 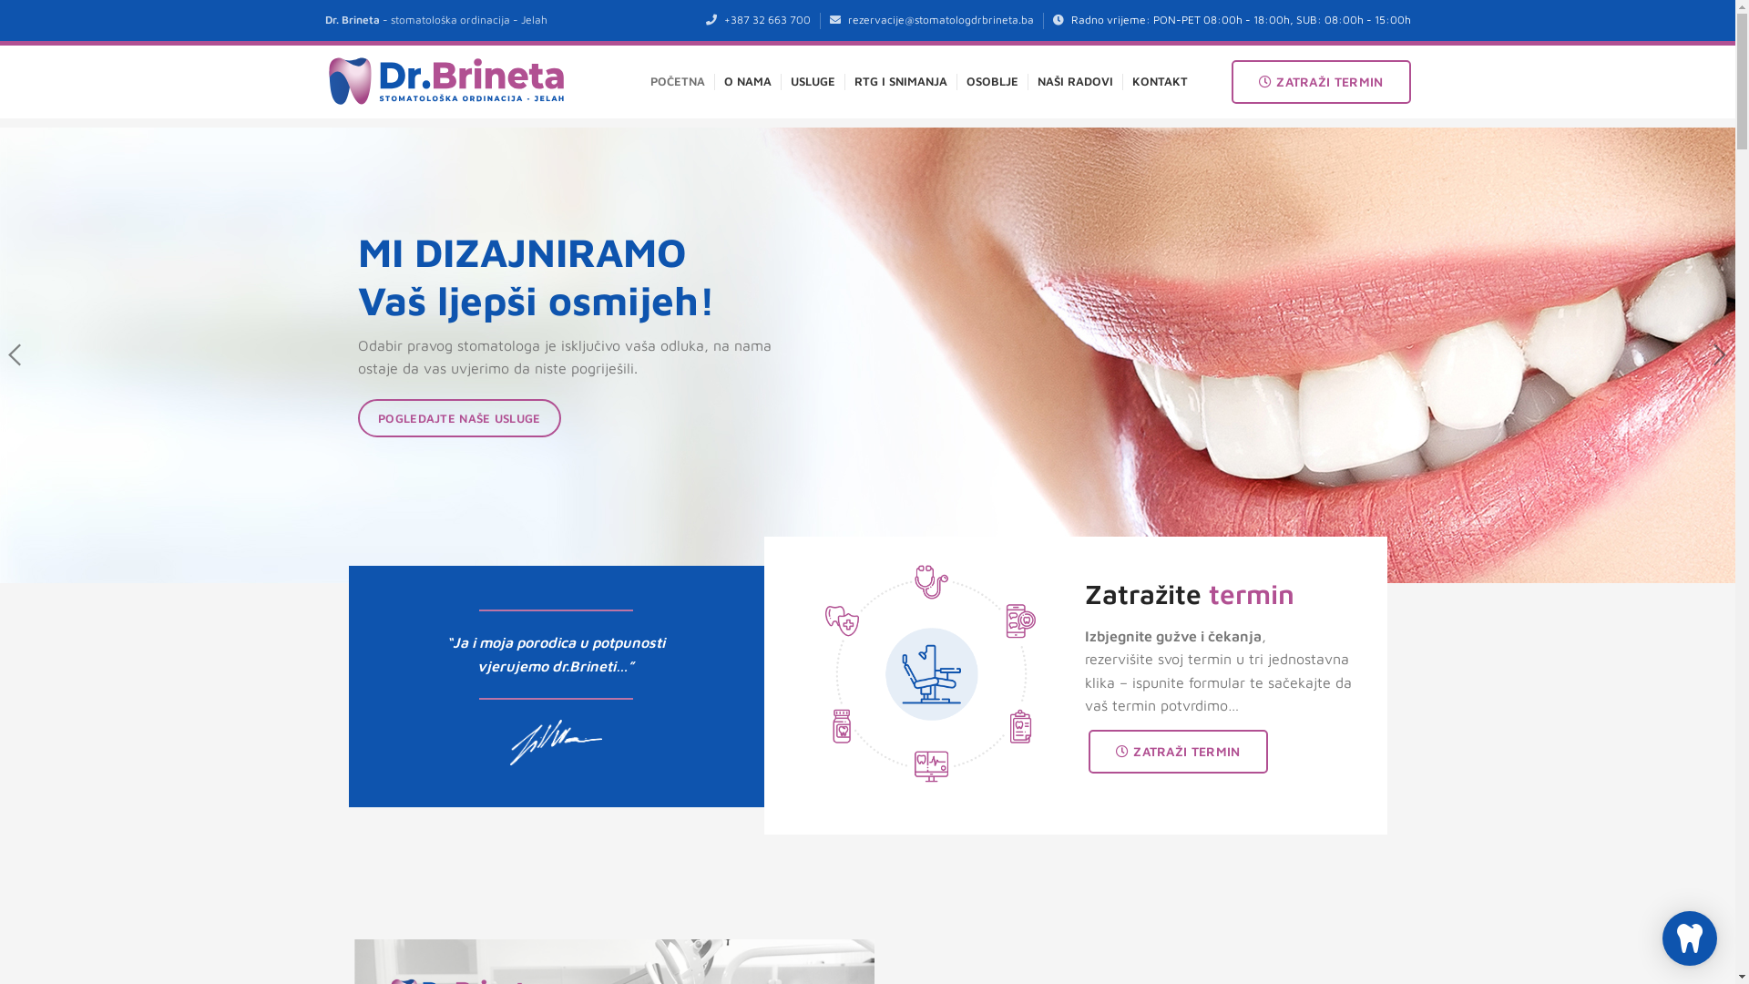 What do you see at coordinates (993, 82) in the screenshot?
I see `OSOBLJE` at bounding box center [993, 82].